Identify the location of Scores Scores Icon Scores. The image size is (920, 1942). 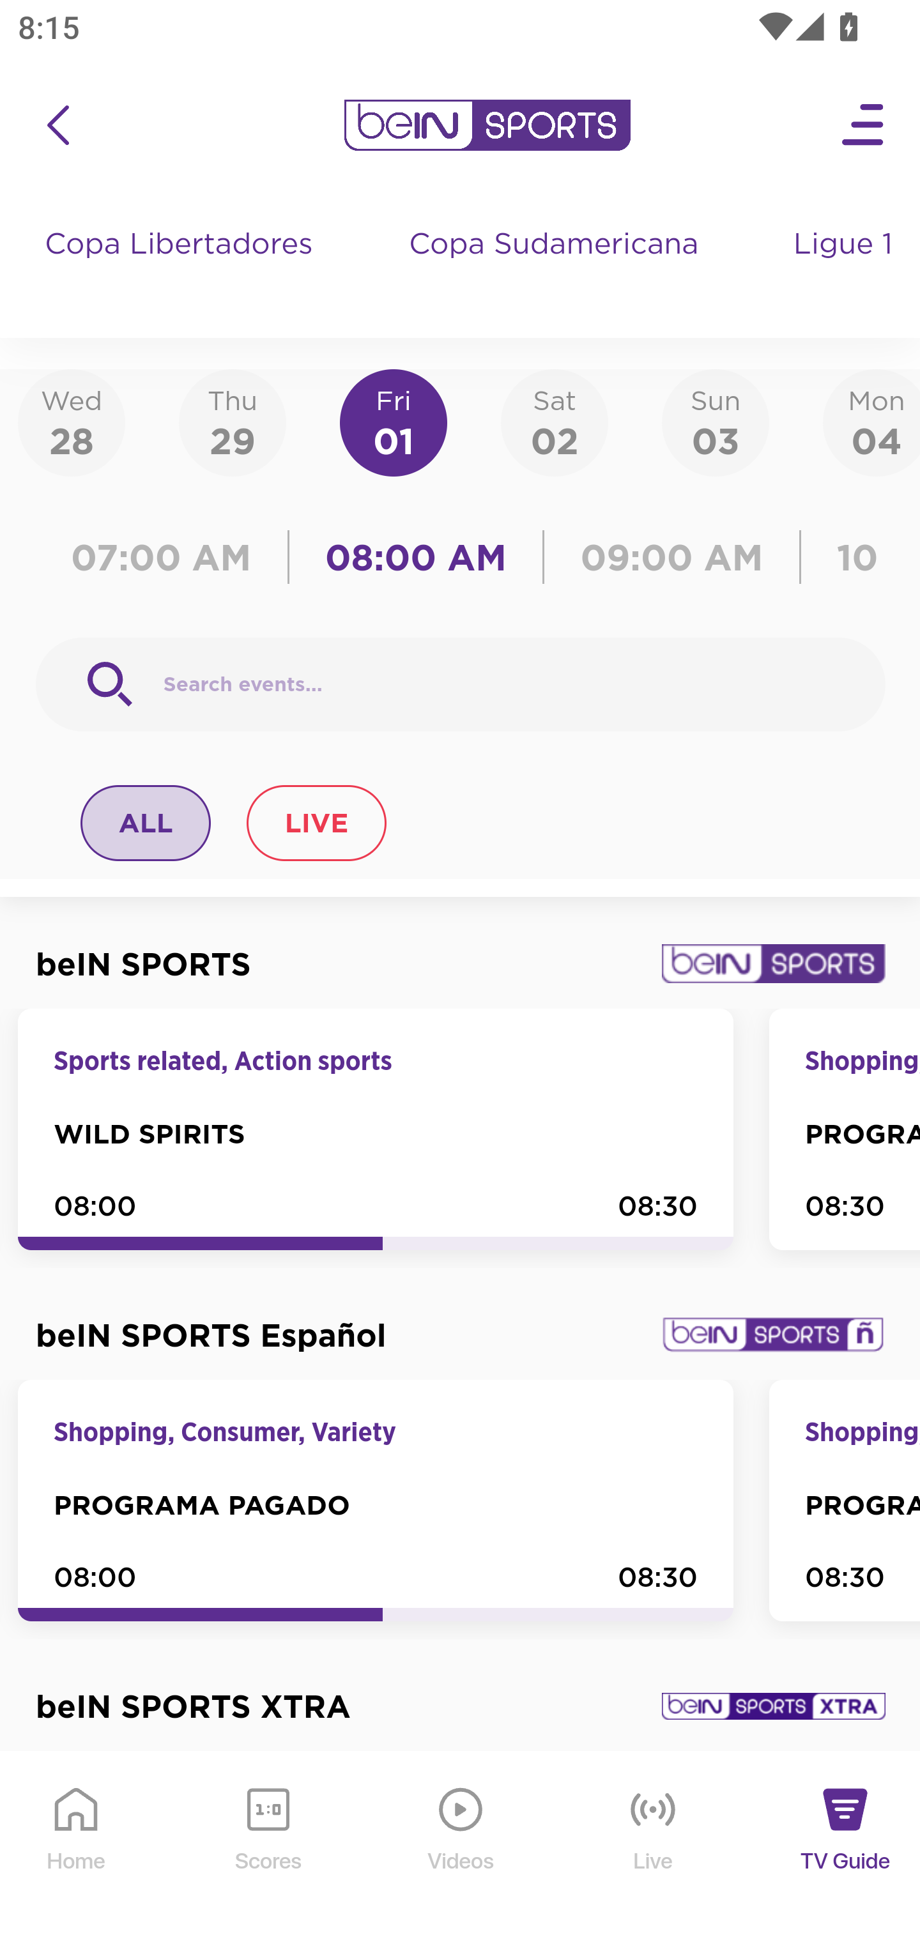
(268, 1847).